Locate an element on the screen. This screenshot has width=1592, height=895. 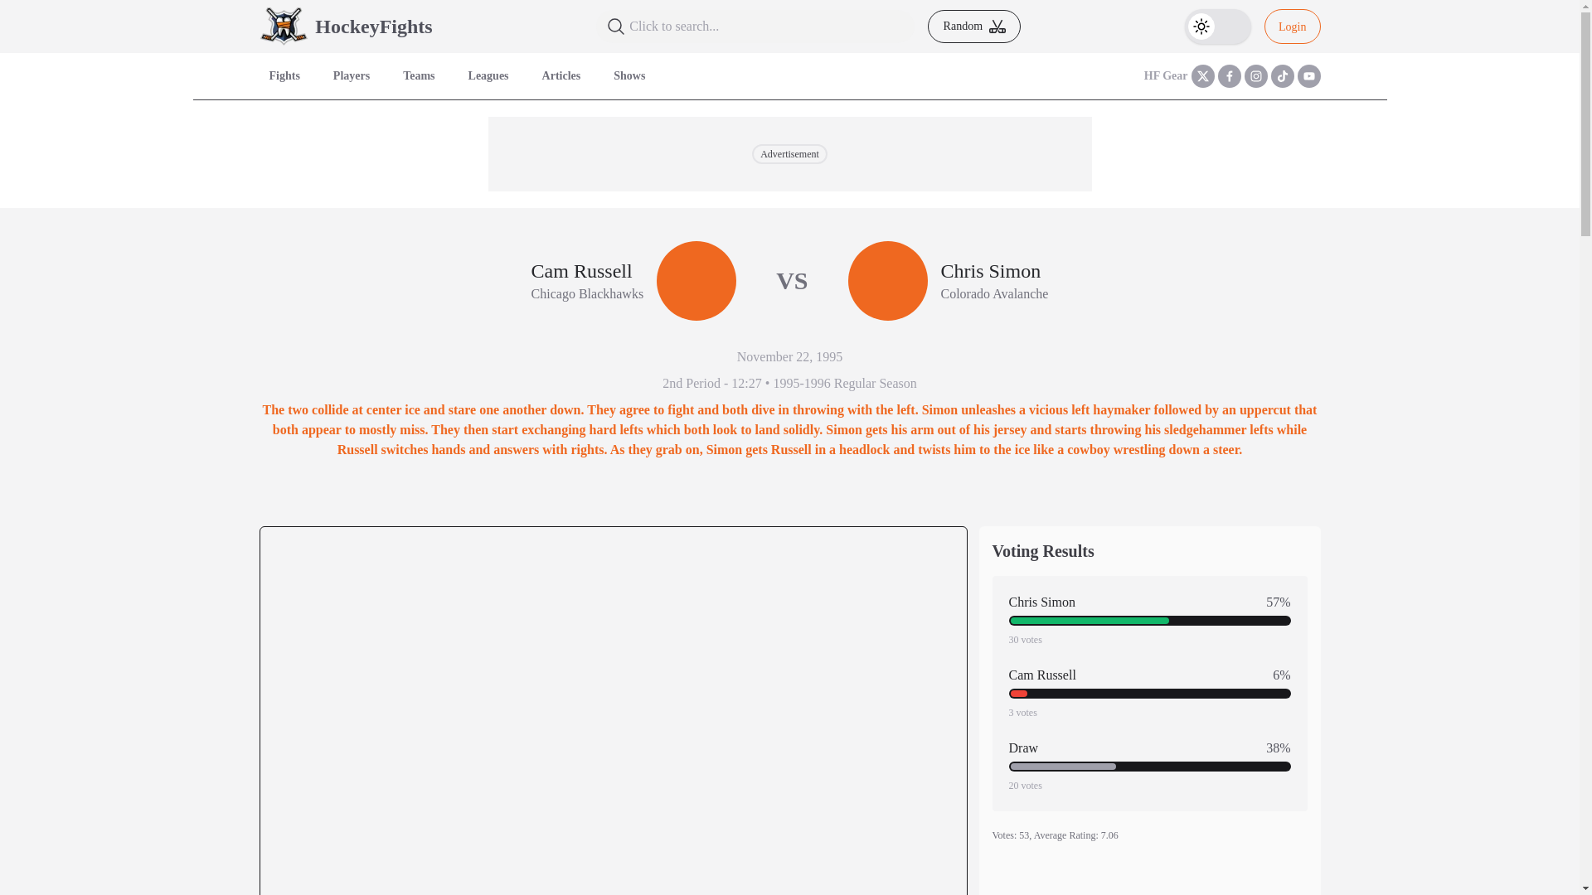
Articles is located at coordinates (561, 76).